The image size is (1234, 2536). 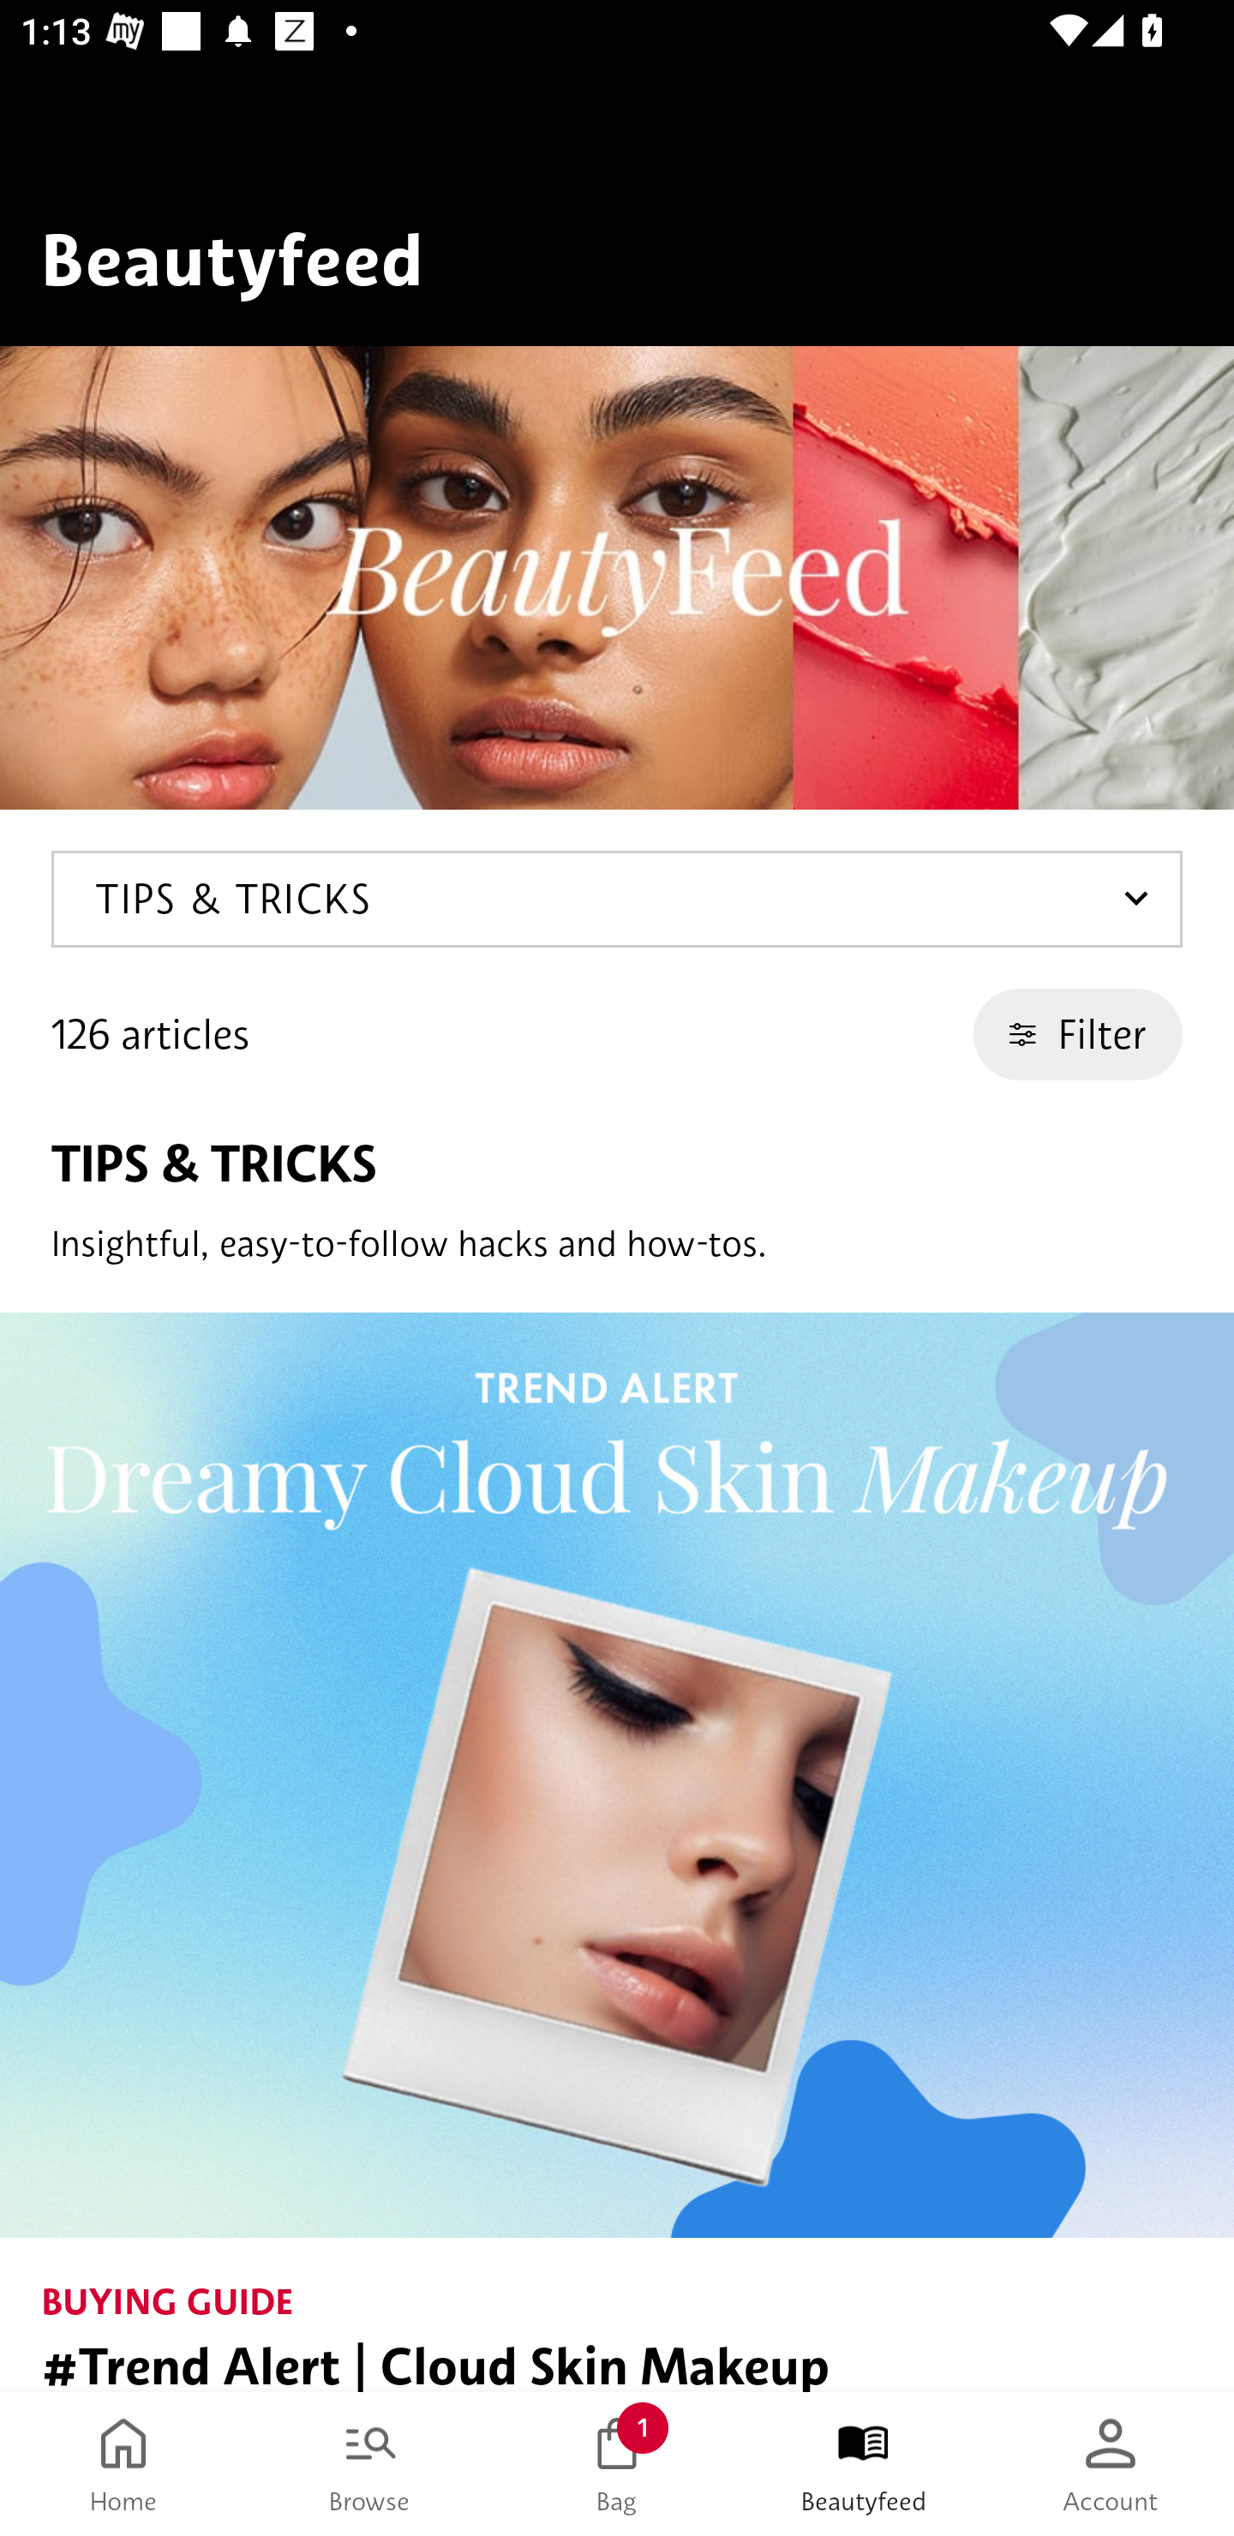 What do you see at coordinates (370, 2464) in the screenshot?
I see `Browse` at bounding box center [370, 2464].